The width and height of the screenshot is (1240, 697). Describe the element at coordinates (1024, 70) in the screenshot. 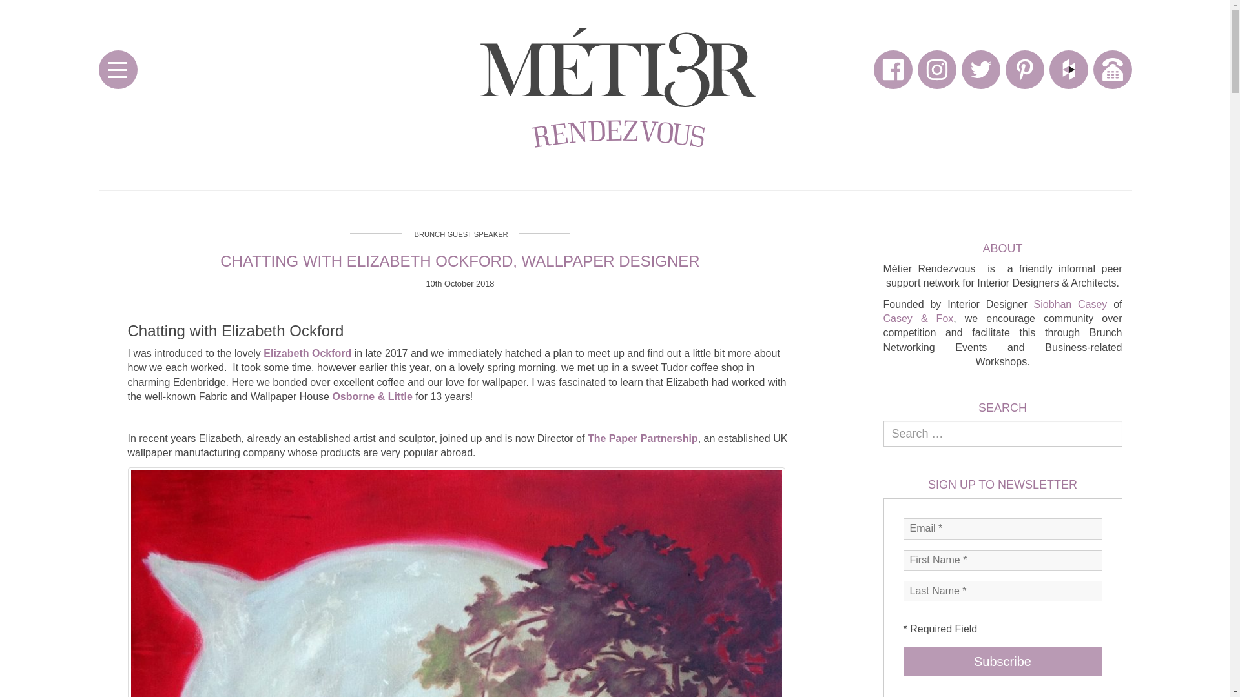

I see `Visit our Pinterest profile` at that location.